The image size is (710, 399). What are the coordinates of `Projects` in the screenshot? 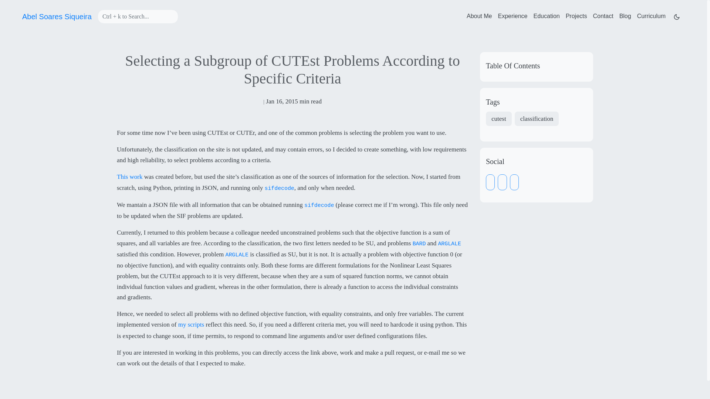 It's located at (576, 16).